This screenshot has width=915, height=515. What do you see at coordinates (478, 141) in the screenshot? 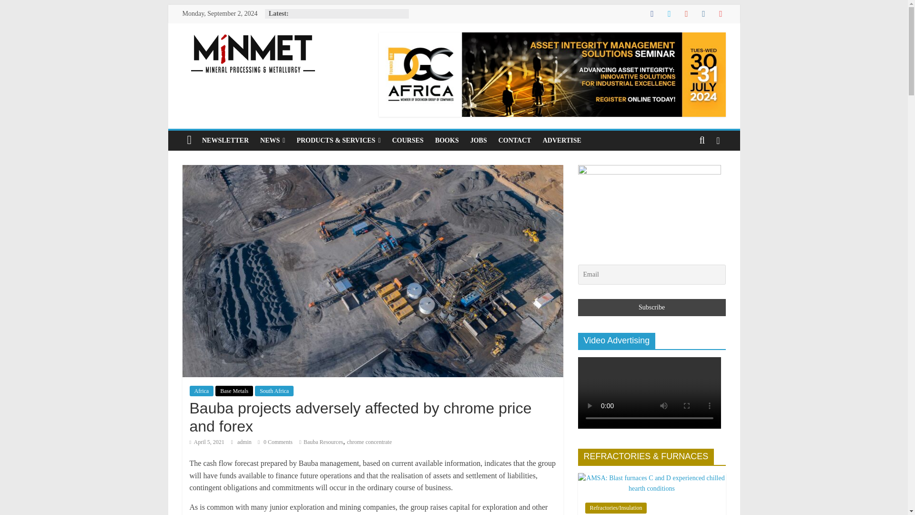
I see `JOBS` at bounding box center [478, 141].